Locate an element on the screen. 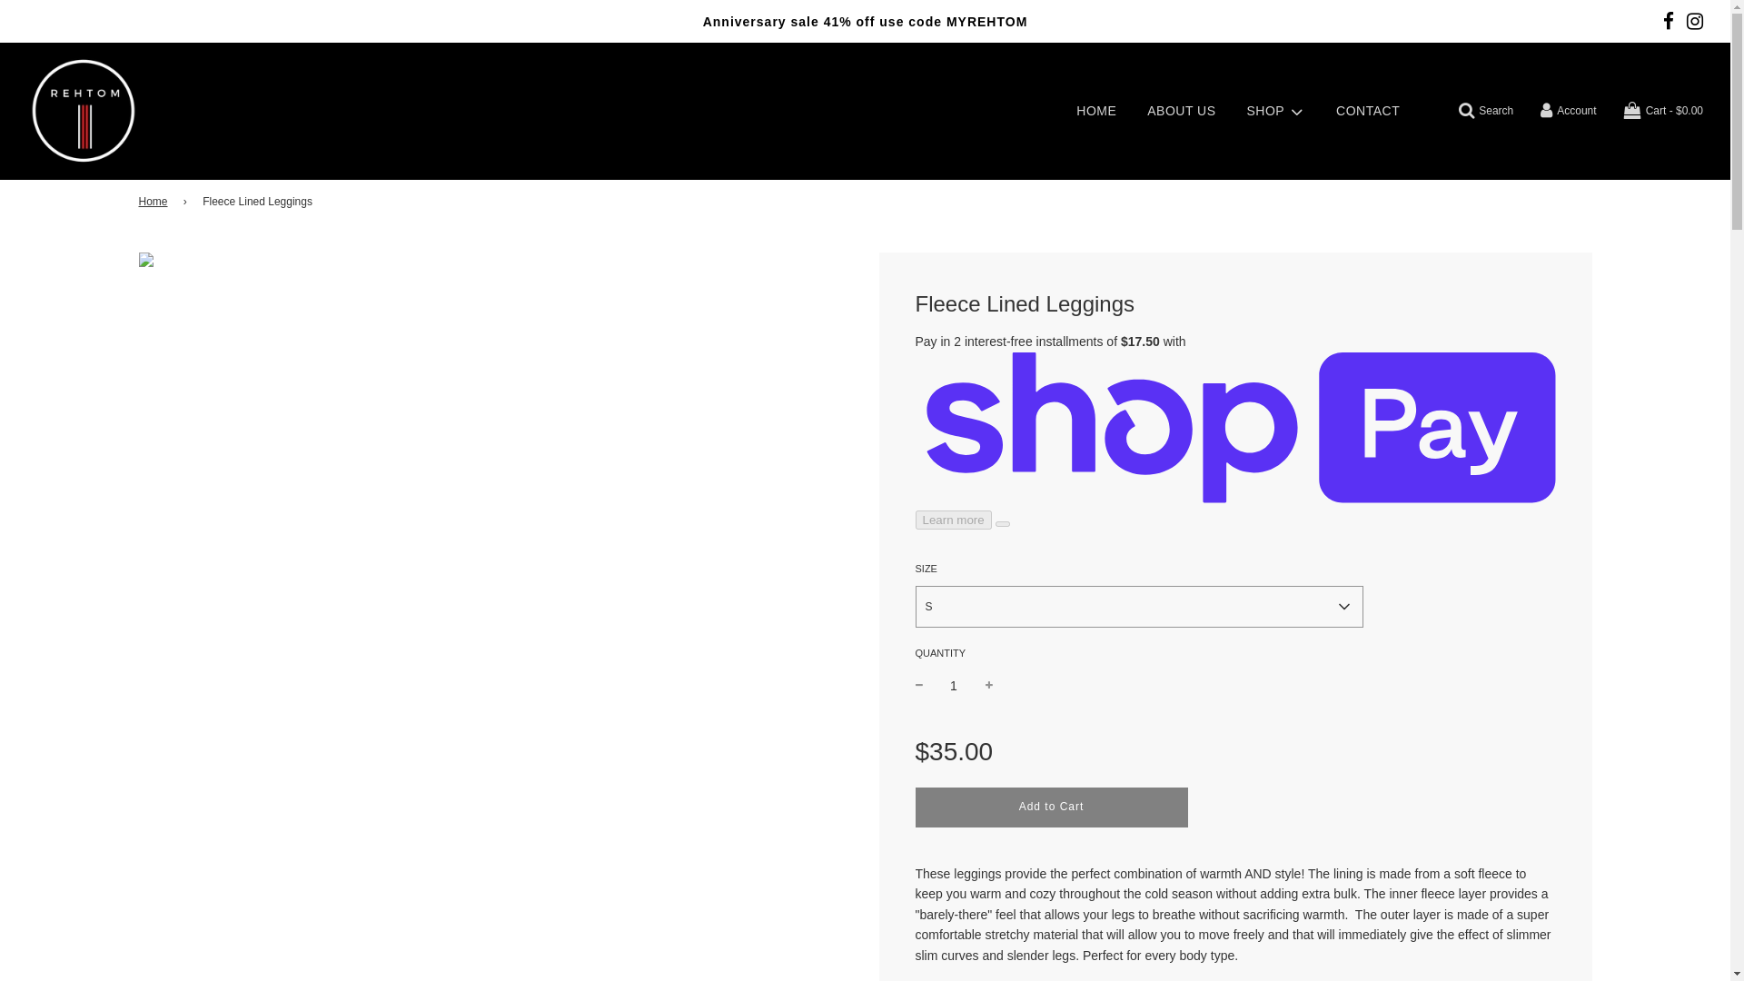 Image resolution: width=1744 pixels, height=981 pixels. Search is located at coordinates (1486, 111).